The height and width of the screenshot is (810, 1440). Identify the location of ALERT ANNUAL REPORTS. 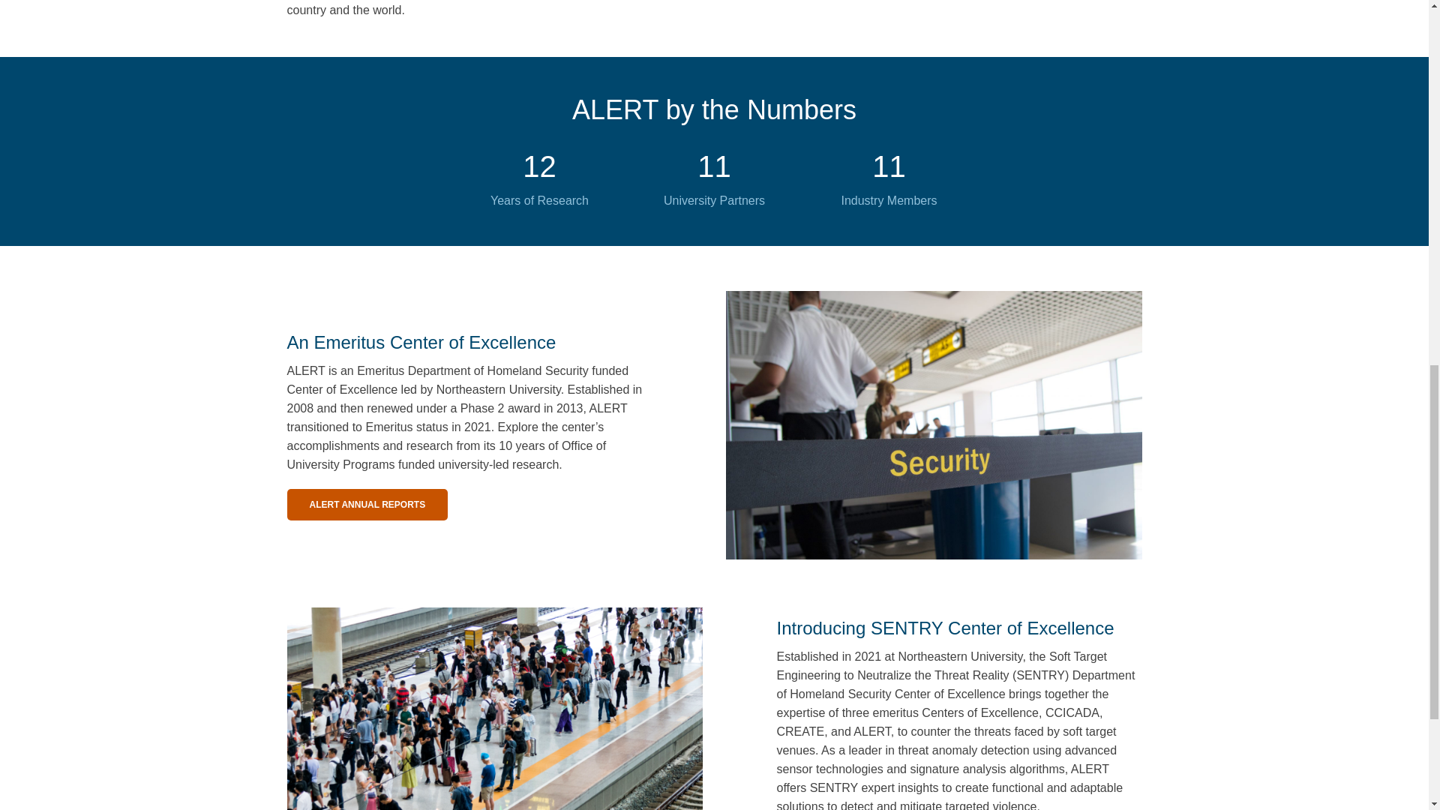
(367, 505).